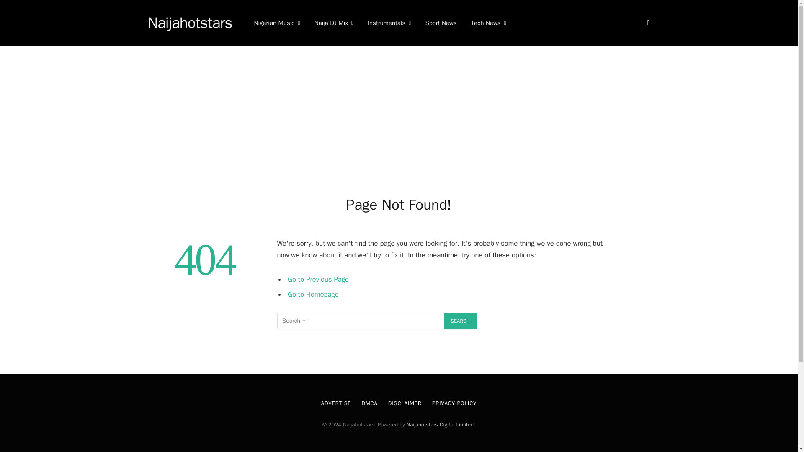 The image size is (804, 452). What do you see at coordinates (441, 23) in the screenshot?
I see `Sport News` at bounding box center [441, 23].